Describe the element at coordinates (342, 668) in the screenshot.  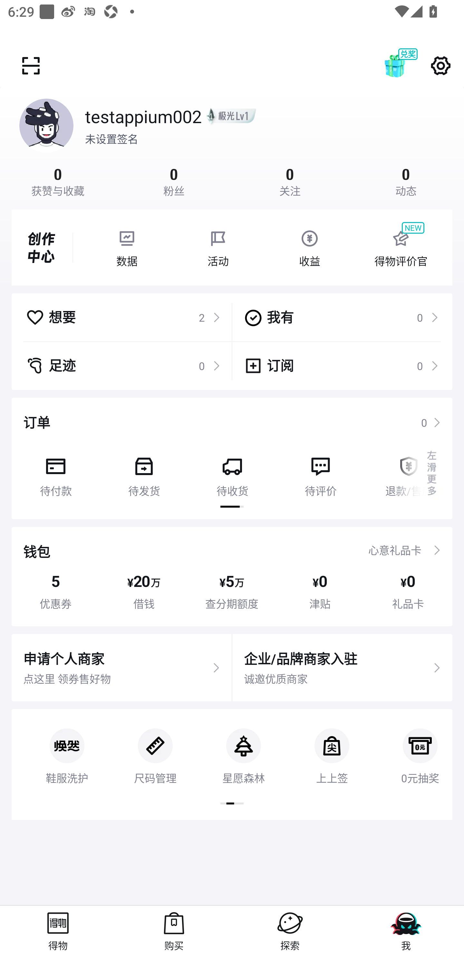
I see `企业/品牌商家入驻 诚邀优质商家` at that location.